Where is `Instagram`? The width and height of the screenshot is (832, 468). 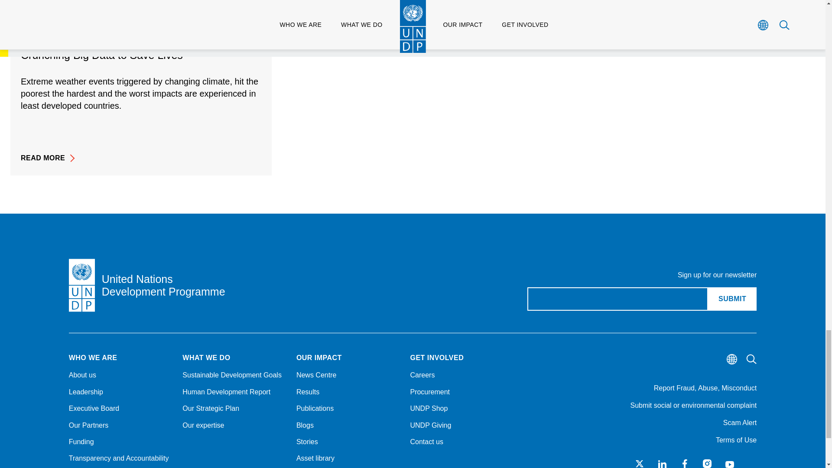
Instagram is located at coordinates (707, 464).